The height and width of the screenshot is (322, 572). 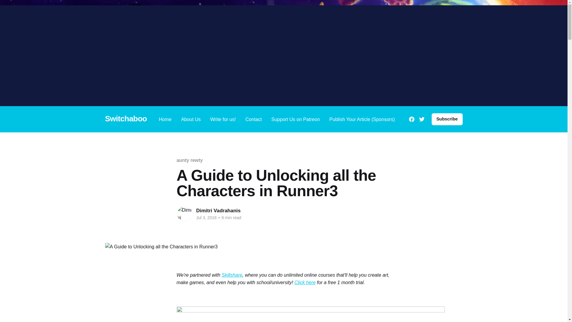 What do you see at coordinates (296, 119) in the screenshot?
I see `Support Us on Patreon` at bounding box center [296, 119].